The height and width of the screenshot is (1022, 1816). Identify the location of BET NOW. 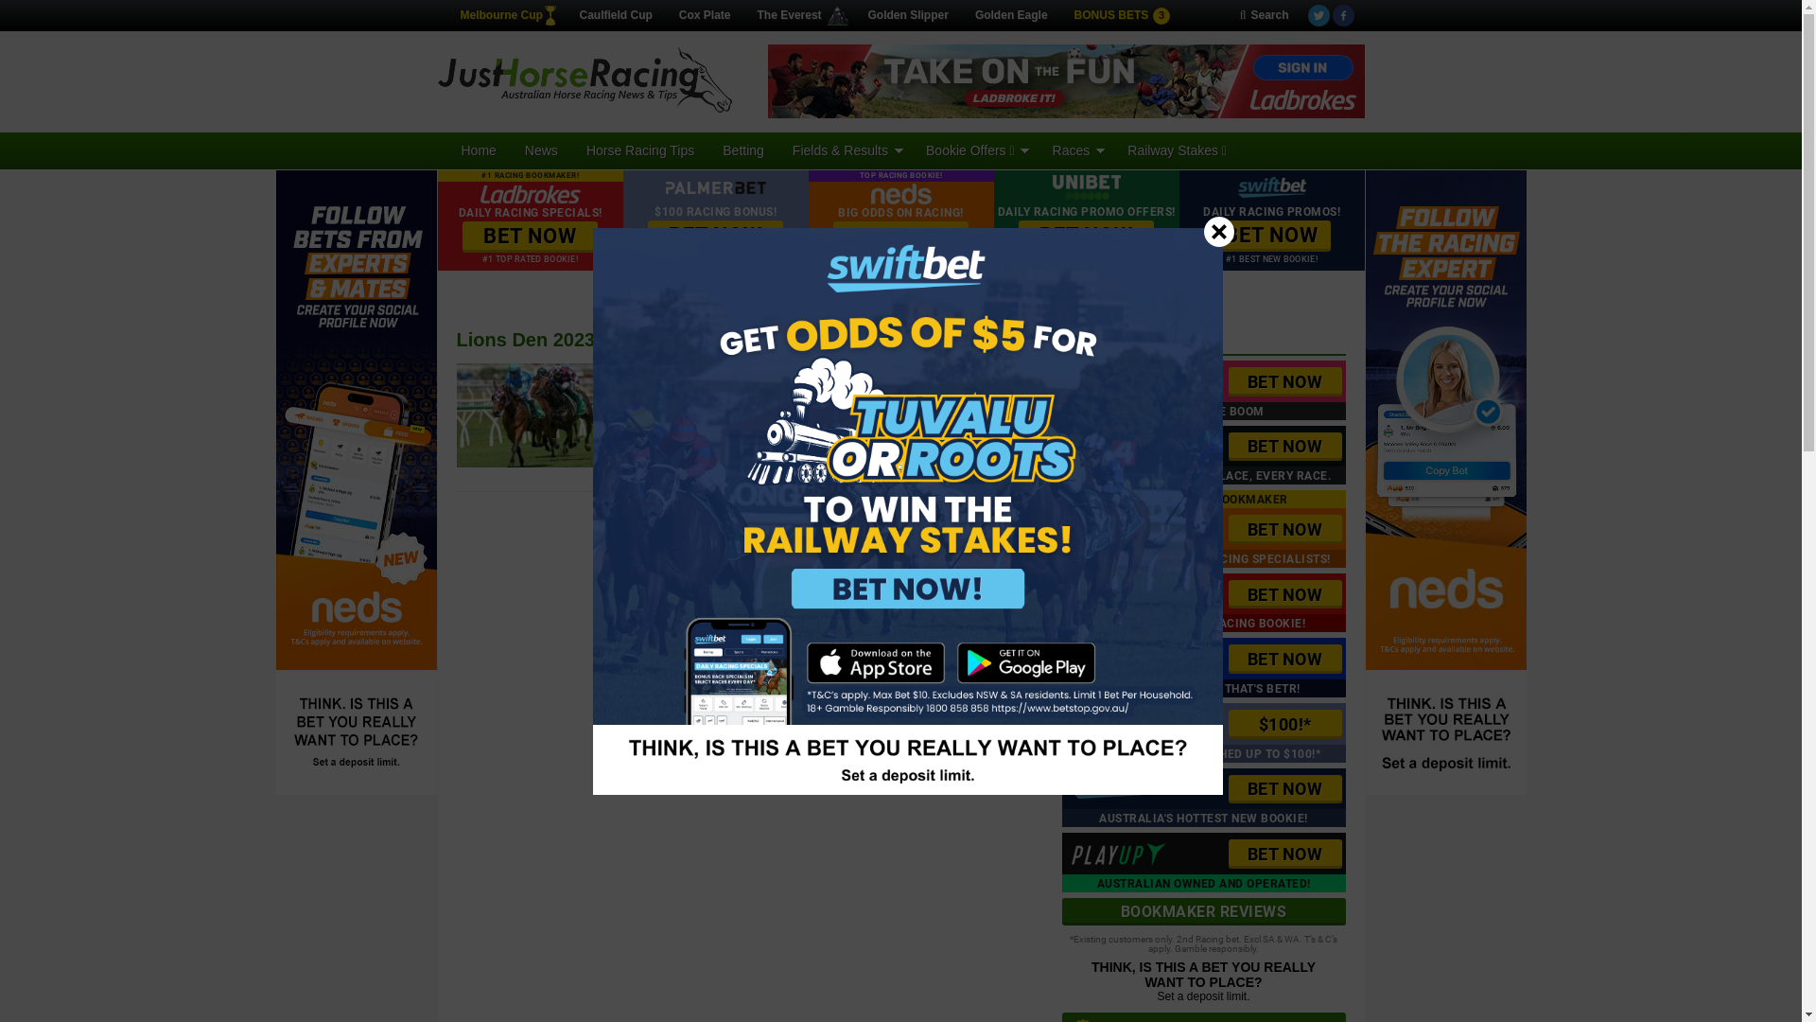
(1284, 789).